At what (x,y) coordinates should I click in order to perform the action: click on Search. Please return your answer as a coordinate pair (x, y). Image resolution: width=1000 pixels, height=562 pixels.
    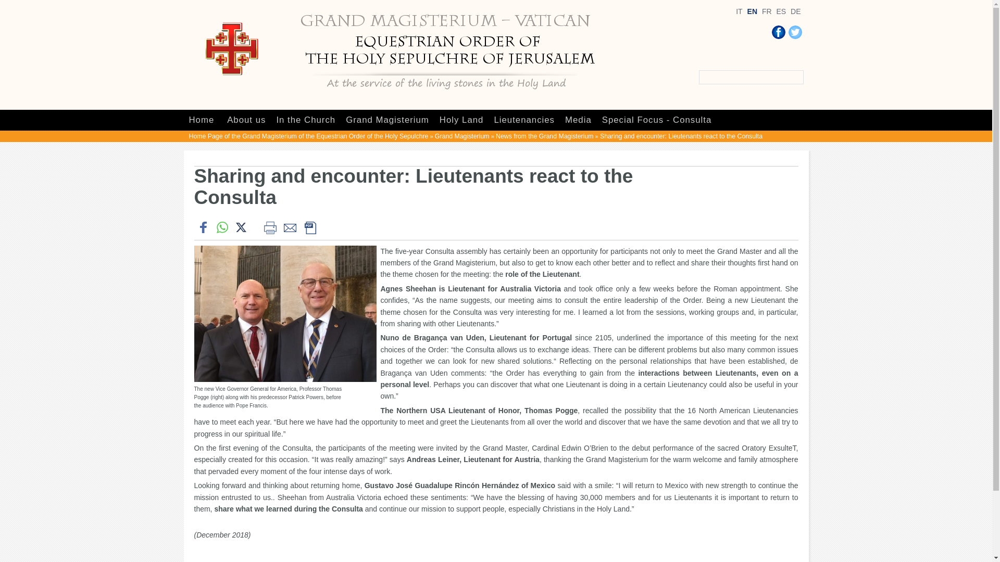
    Looking at the image, I should click on (797, 77).